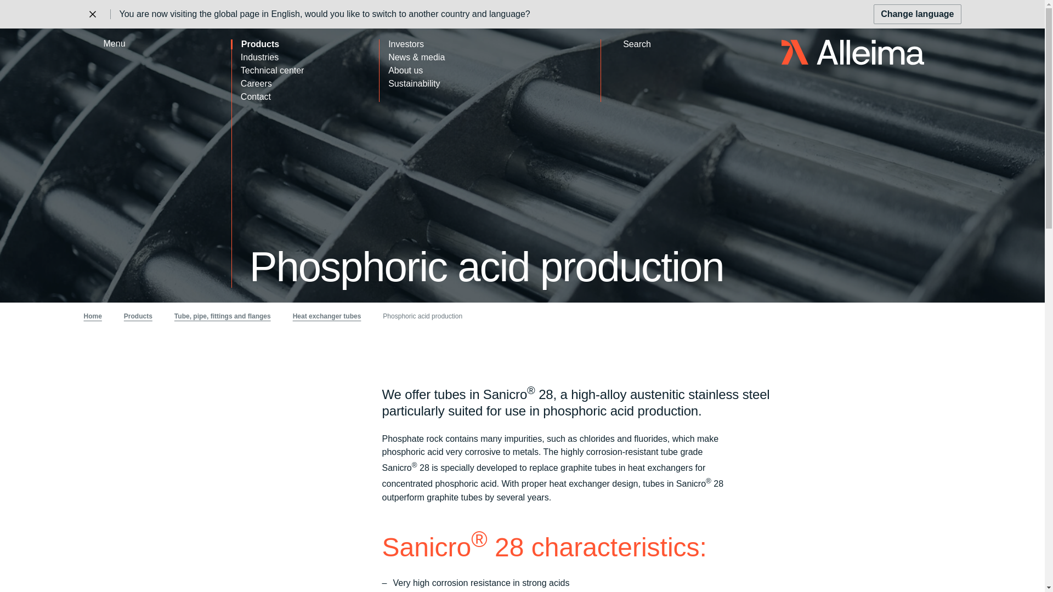 The width and height of the screenshot is (1053, 592). Describe the element at coordinates (92, 14) in the screenshot. I see `Close language selector` at that location.